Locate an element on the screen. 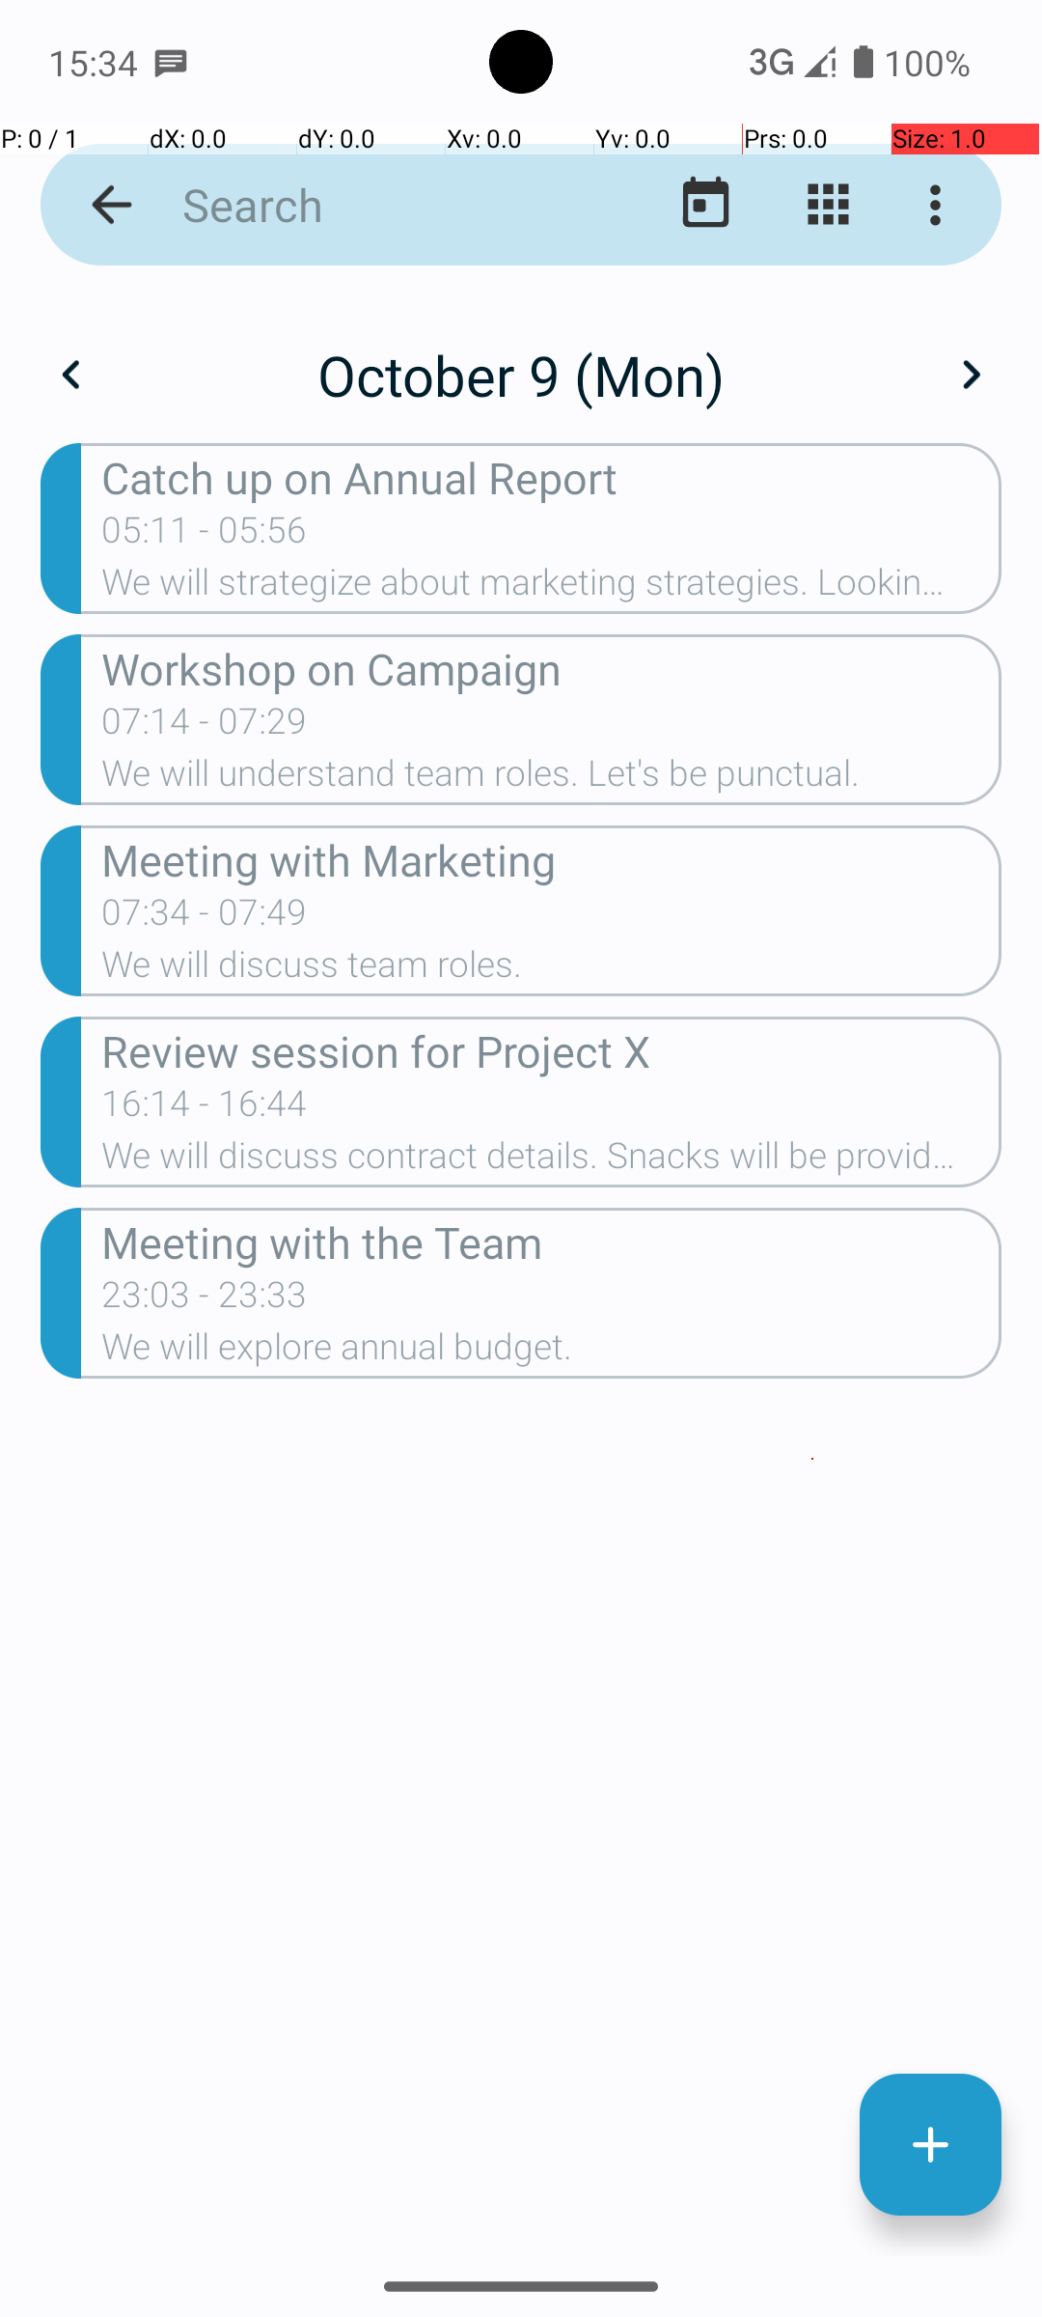 This screenshot has width=1042, height=2317. We will strategize about marketing strategies. Looking forward to productive discussions. is located at coordinates (552, 588).